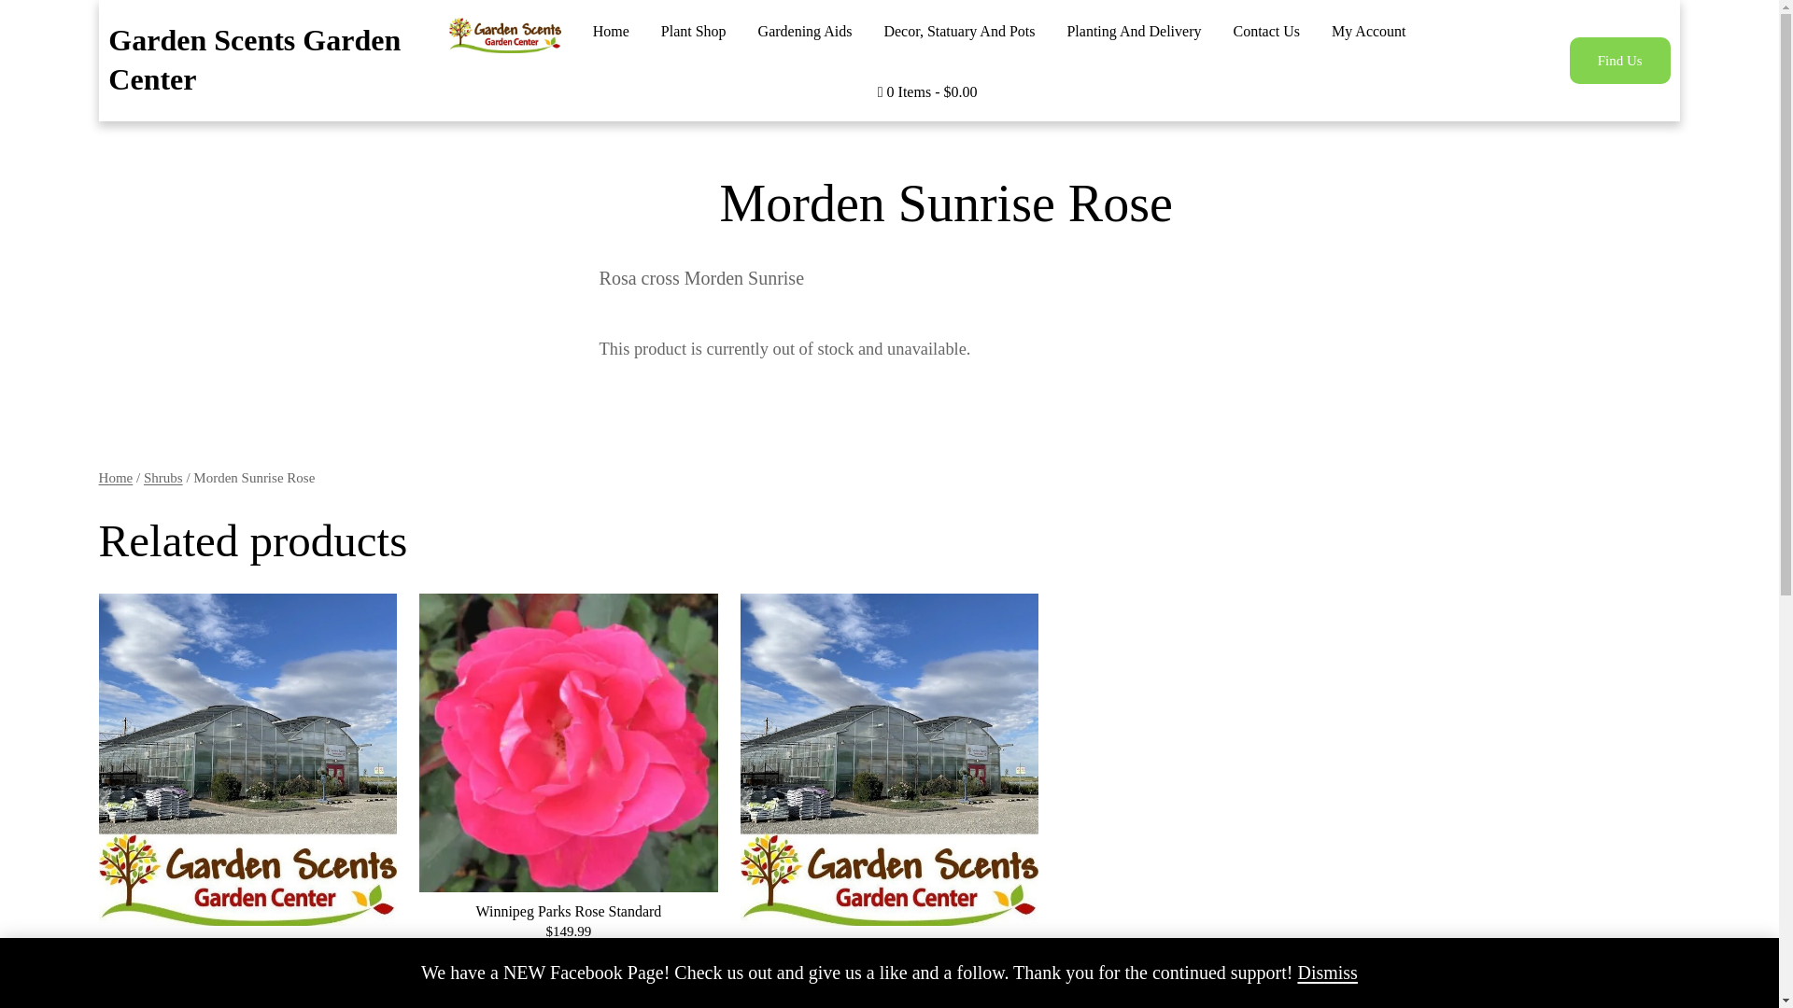  I want to click on Plant Shop, so click(693, 32).